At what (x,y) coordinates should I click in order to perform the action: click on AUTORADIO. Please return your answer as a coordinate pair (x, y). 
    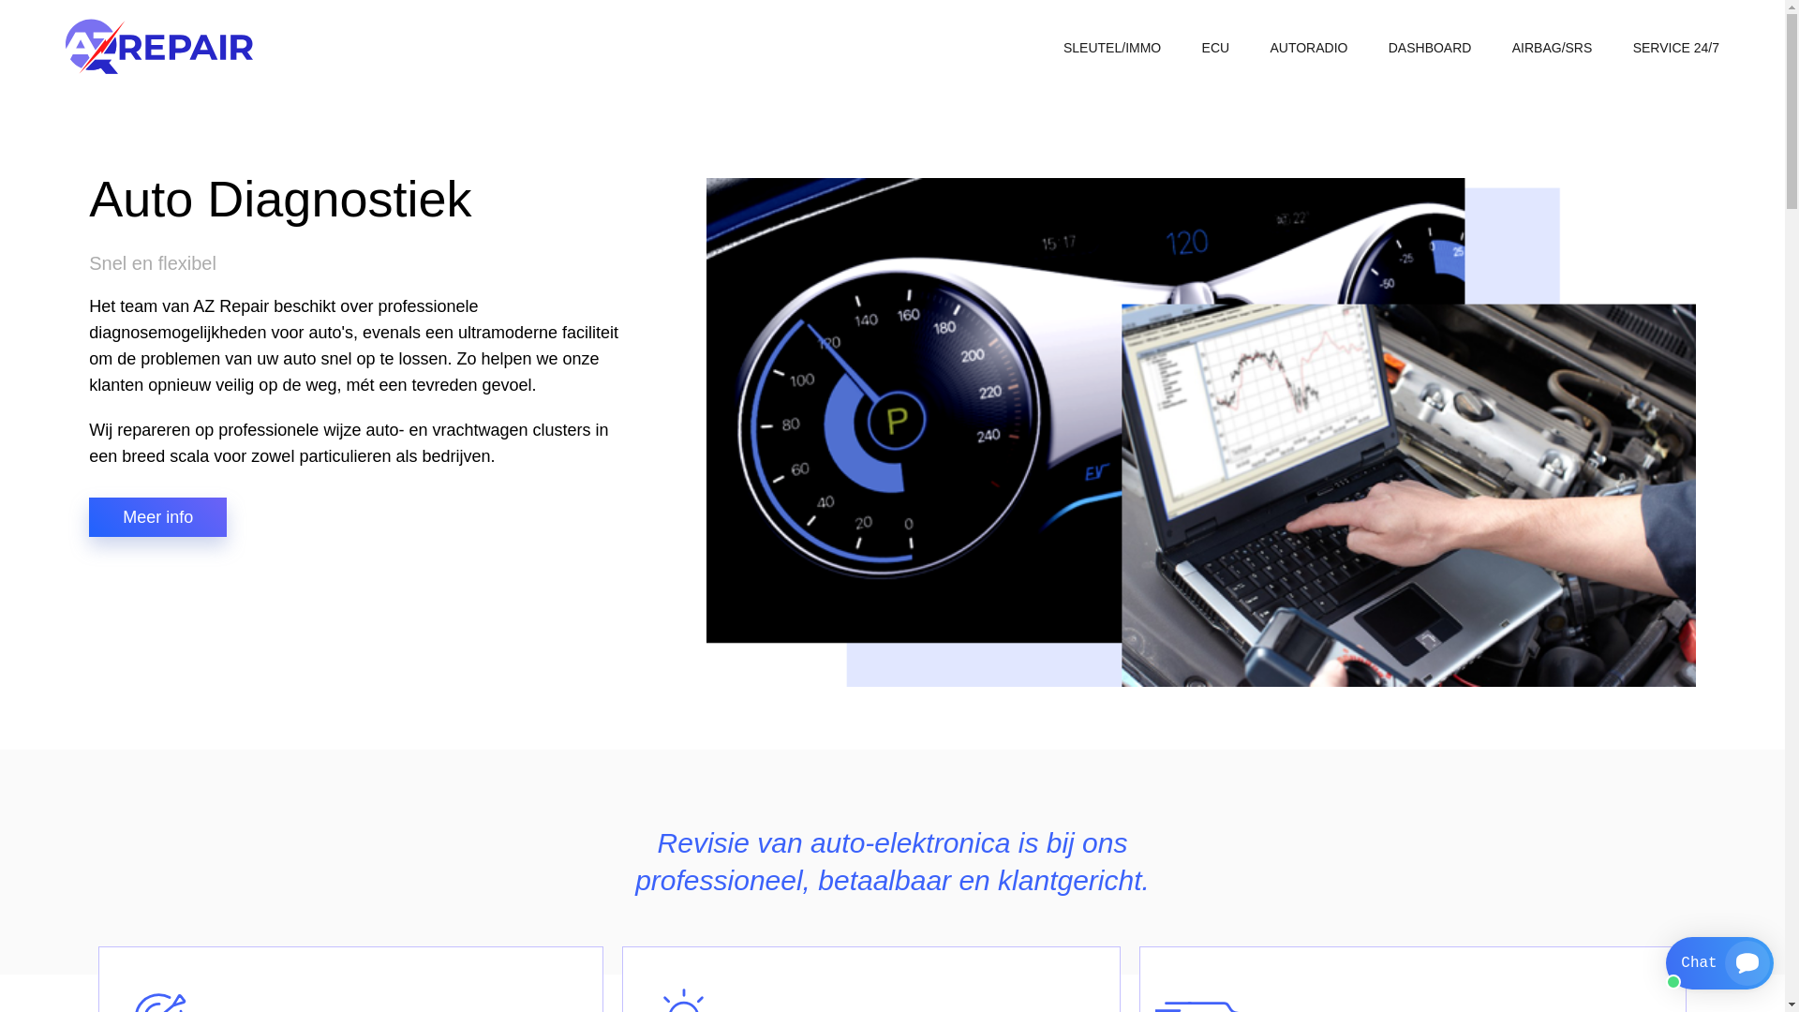
    Looking at the image, I should click on (1308, 37).